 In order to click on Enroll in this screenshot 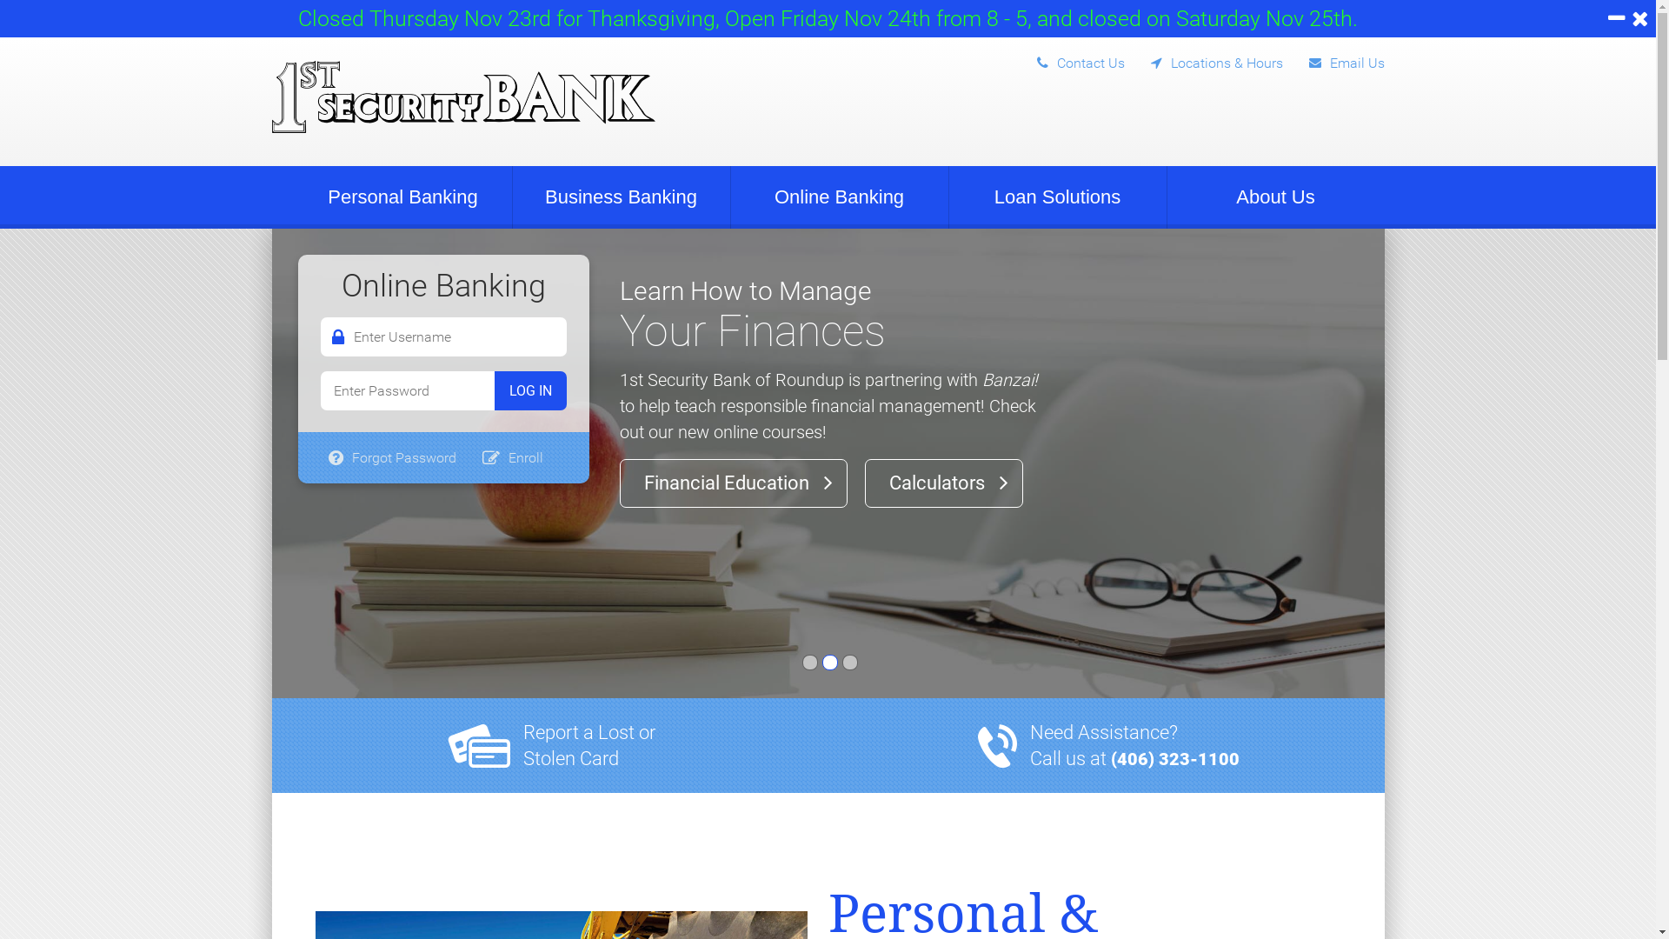, I will do `click(513, 457)`.